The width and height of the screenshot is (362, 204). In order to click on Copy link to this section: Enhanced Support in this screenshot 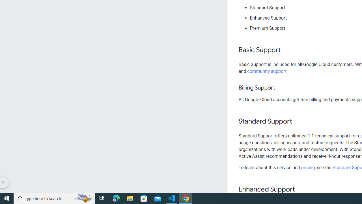, I will do `click(300, 189)`.